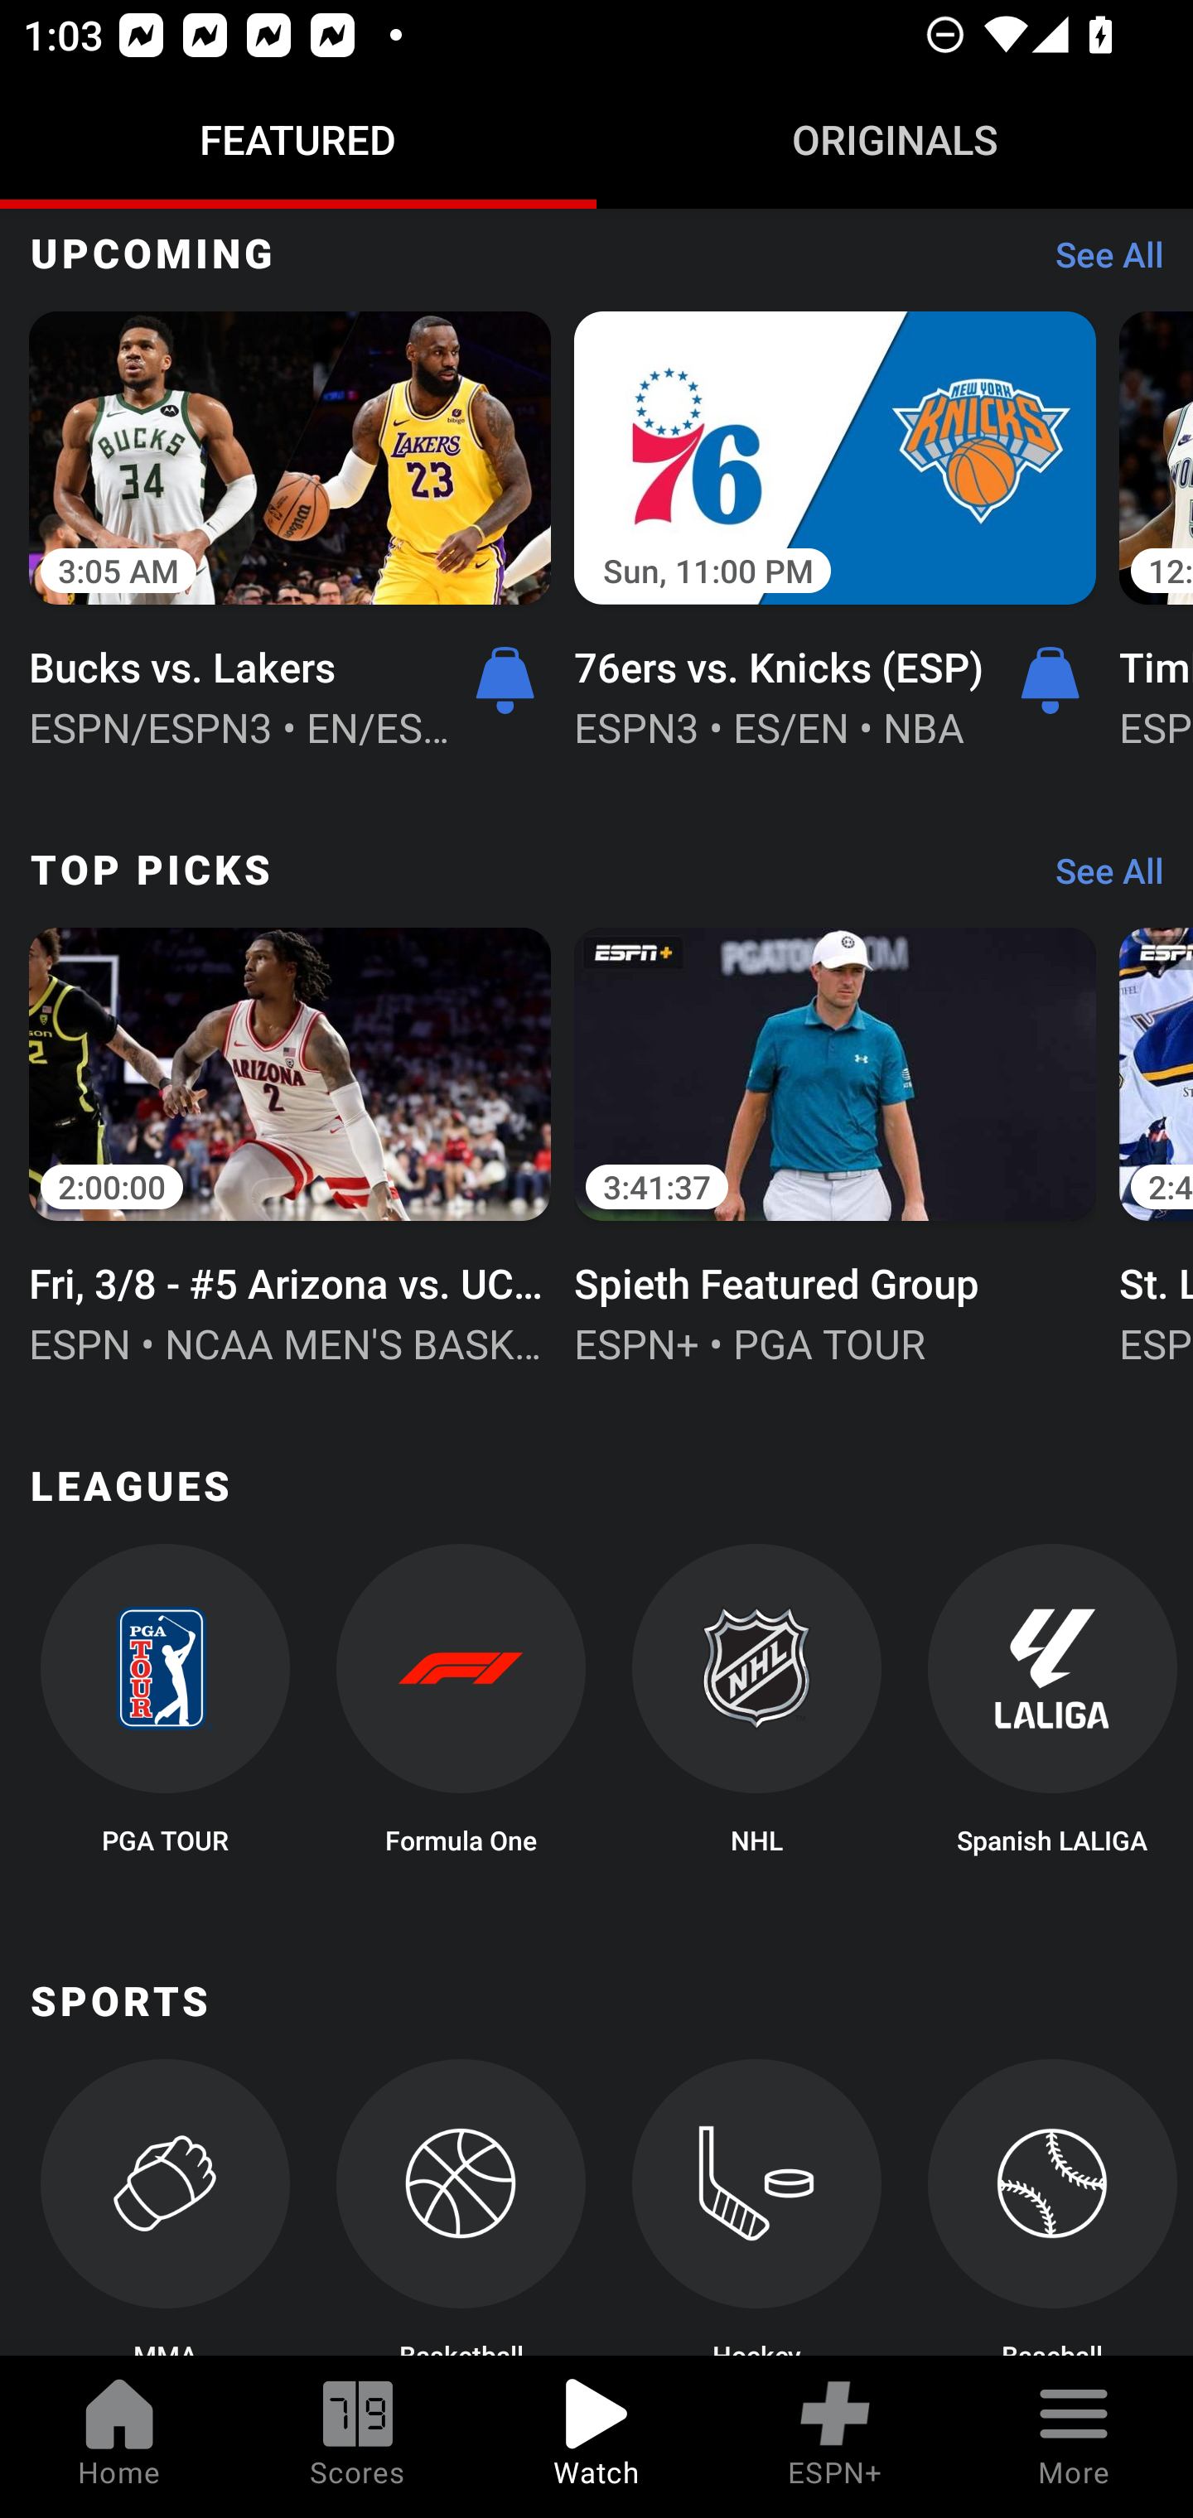 The height and width of the screenshot is (2518, 1193). What do you see at coordinates (164, 1708) in the screenshot?
I see `PGA TOUR` at bounding box center [164, 1708].